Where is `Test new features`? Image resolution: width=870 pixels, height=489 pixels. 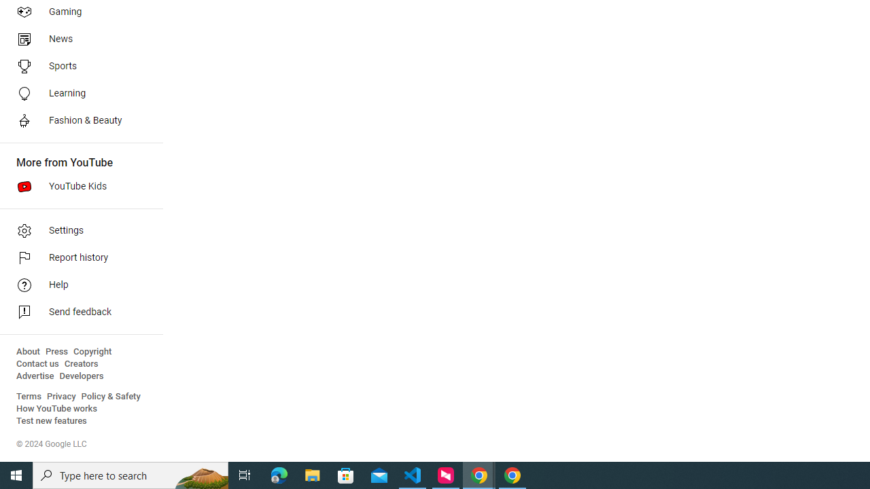
Test new features is located at coordinates (52, 421).